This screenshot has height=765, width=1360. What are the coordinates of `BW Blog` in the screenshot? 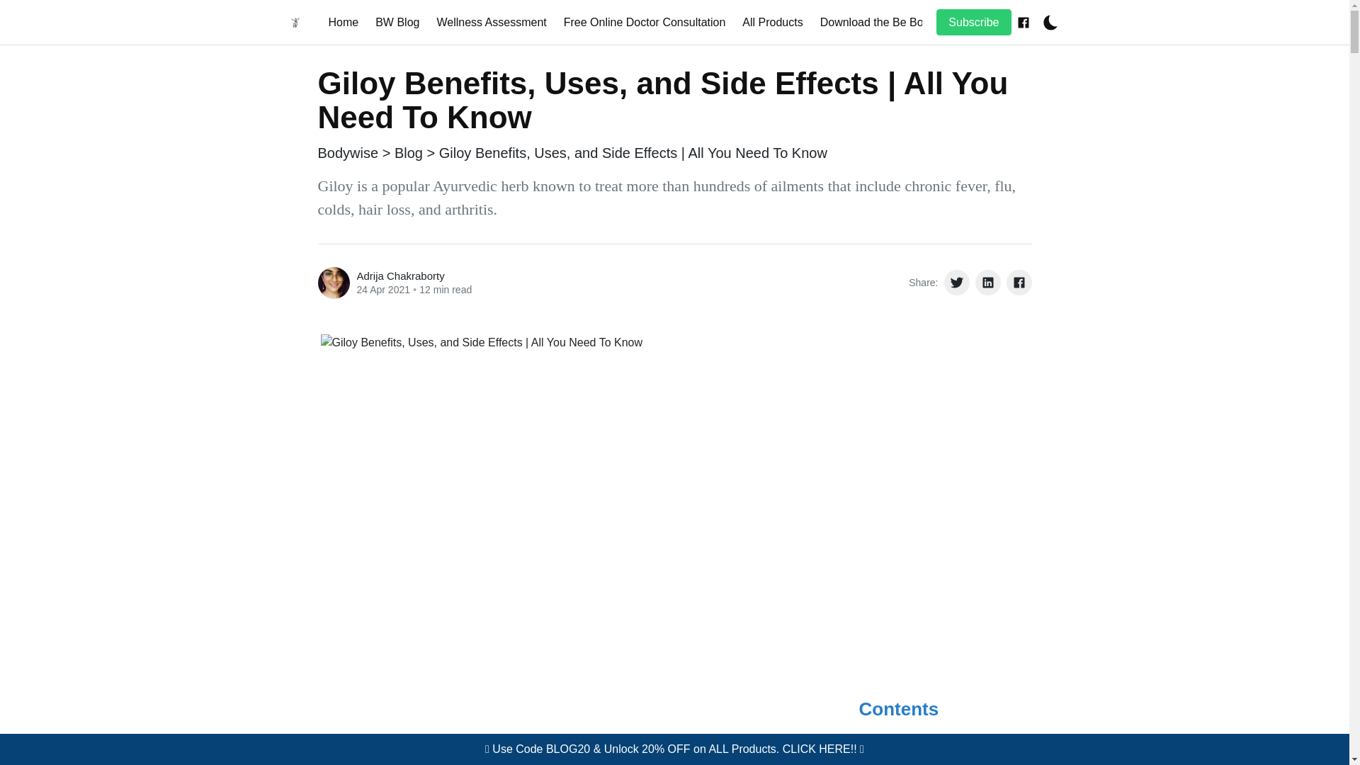 It's located at (397, 21).